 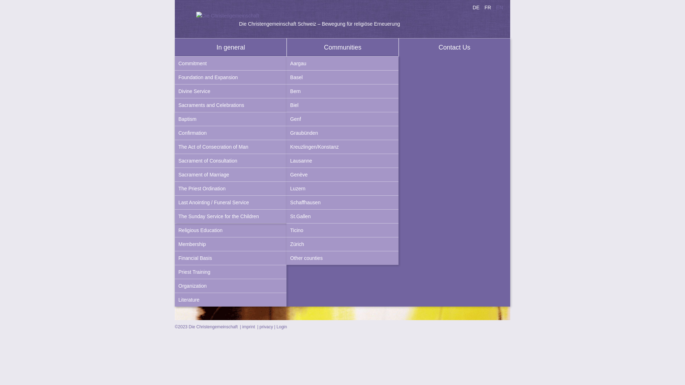 I want to click on Ticino, so click(x=342, y=230).